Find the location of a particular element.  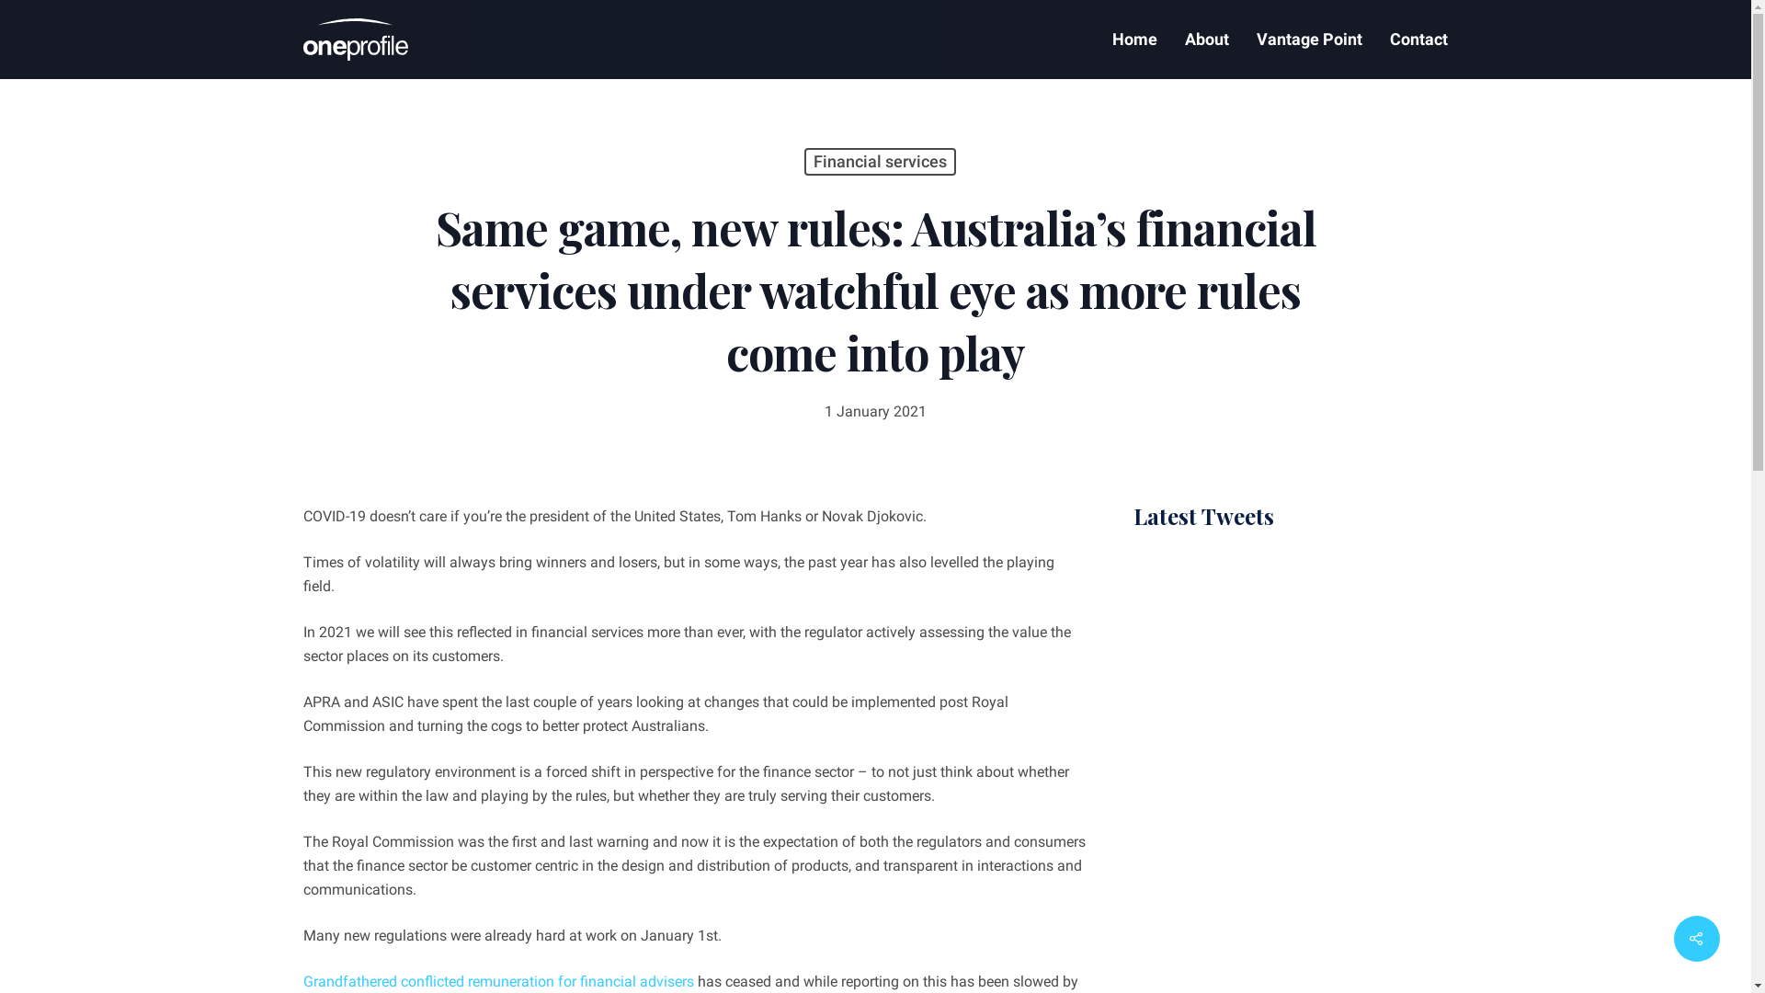

Home is located at coordinates (1134, 40).